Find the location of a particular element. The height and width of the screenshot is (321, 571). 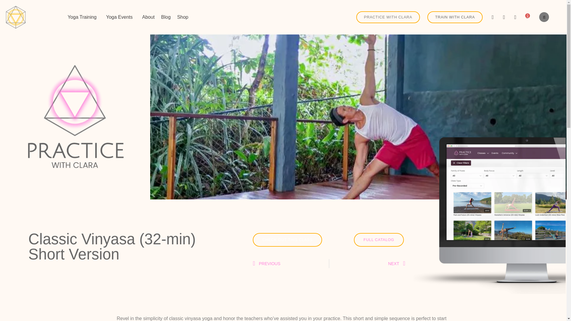

About is located at coordinates (148, 17).